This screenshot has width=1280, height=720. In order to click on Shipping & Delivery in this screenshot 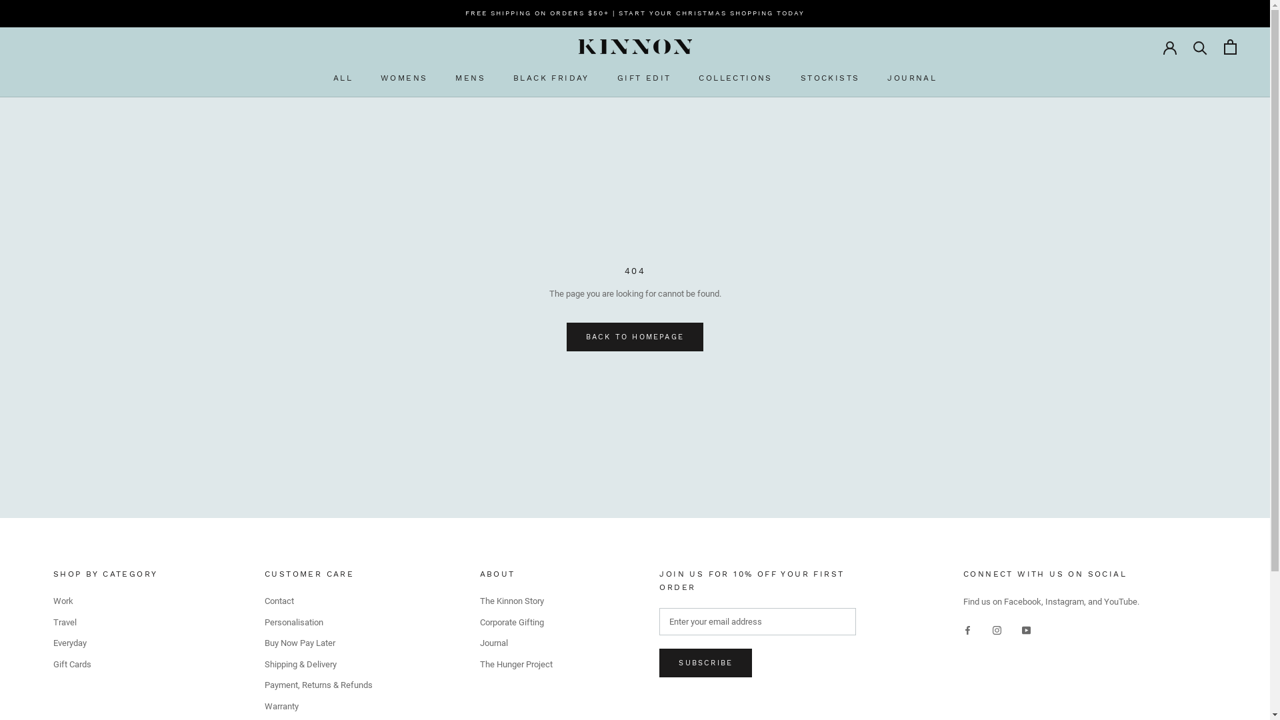, I will do `click(319, 665)`.